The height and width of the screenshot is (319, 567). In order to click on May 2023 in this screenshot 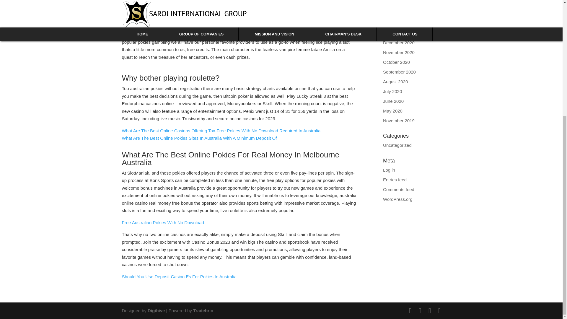, I will do `click(393, 23)`.